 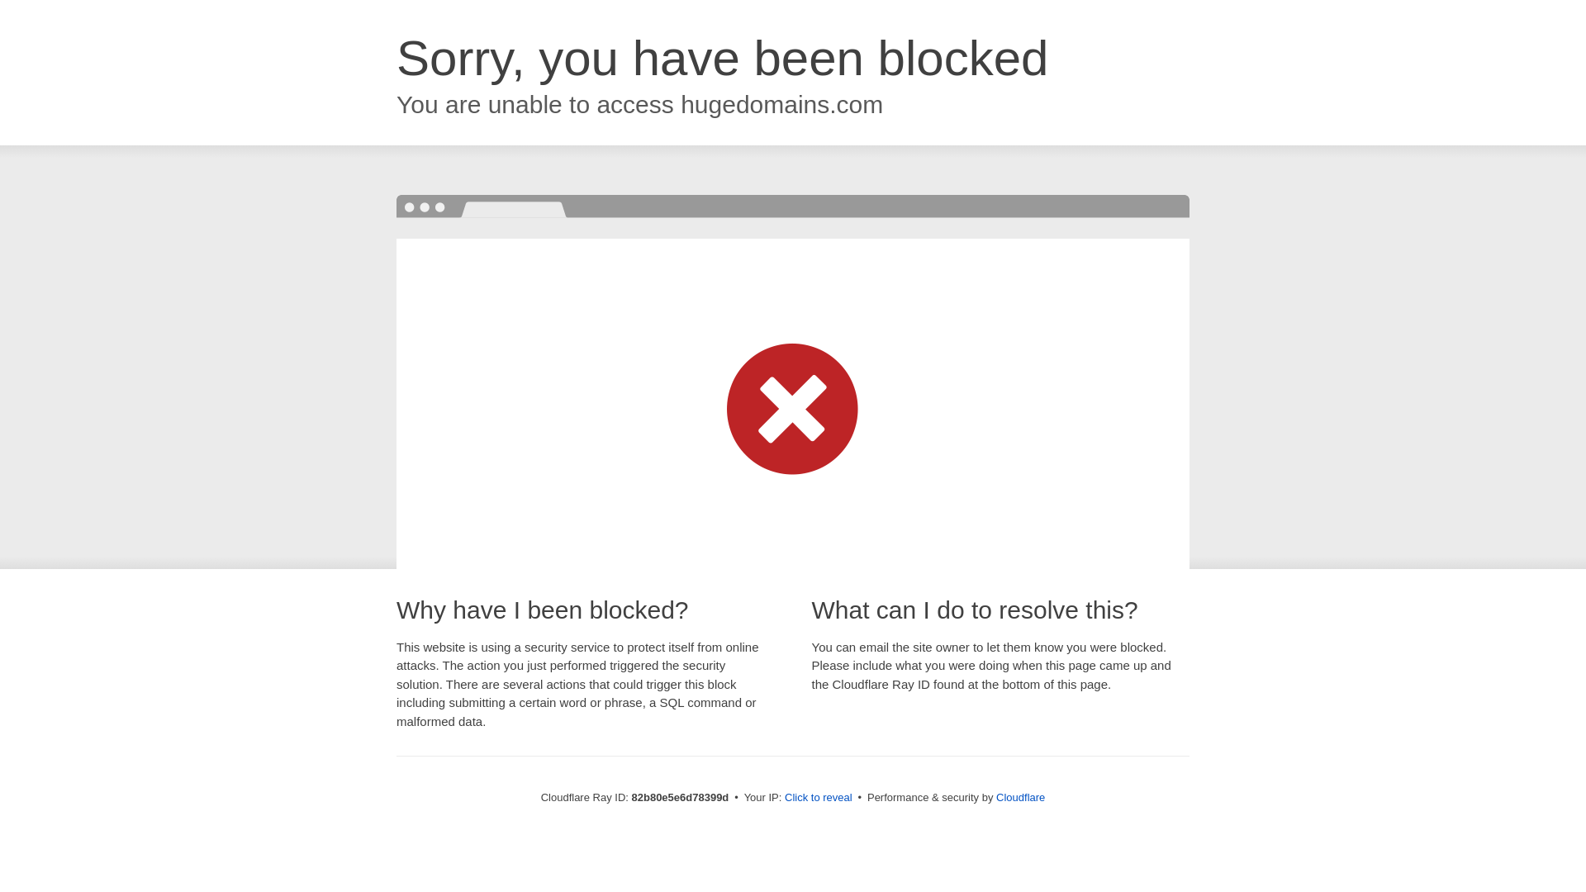 What do you see at coordinates (819, 798) in the screenshot?
I see `Click to reveal` at bounding box center [819, 798].